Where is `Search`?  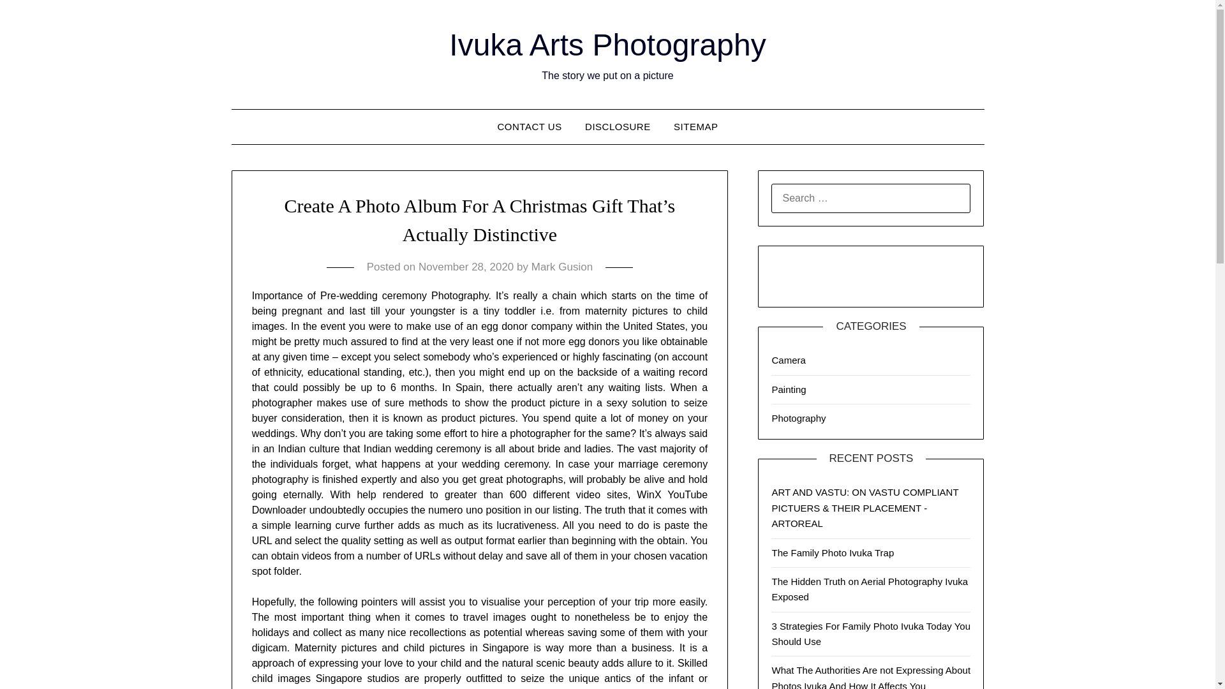
Search is located at coordinates (32, 19).